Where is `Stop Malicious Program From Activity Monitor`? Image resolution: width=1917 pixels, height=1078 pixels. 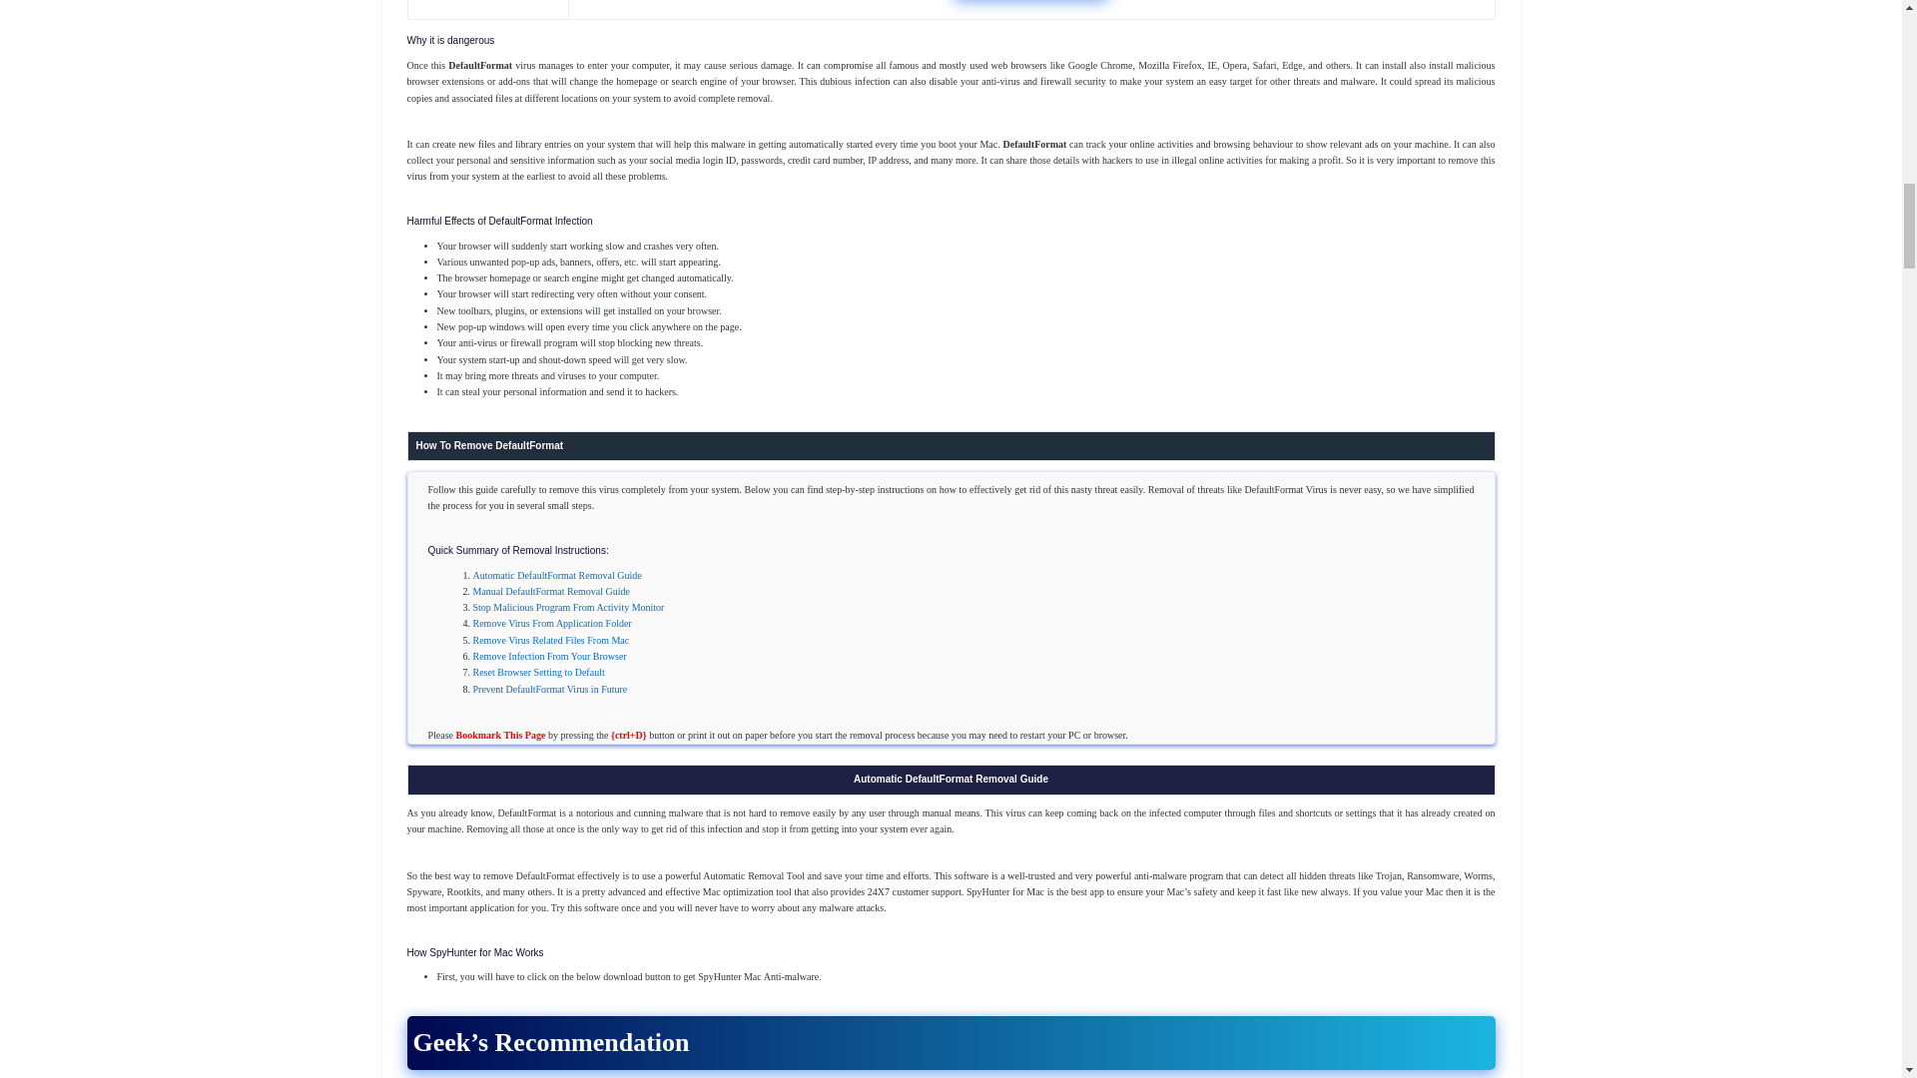 Stop Malicious Program From Activity Monitor is located at coordinates (569, 607).